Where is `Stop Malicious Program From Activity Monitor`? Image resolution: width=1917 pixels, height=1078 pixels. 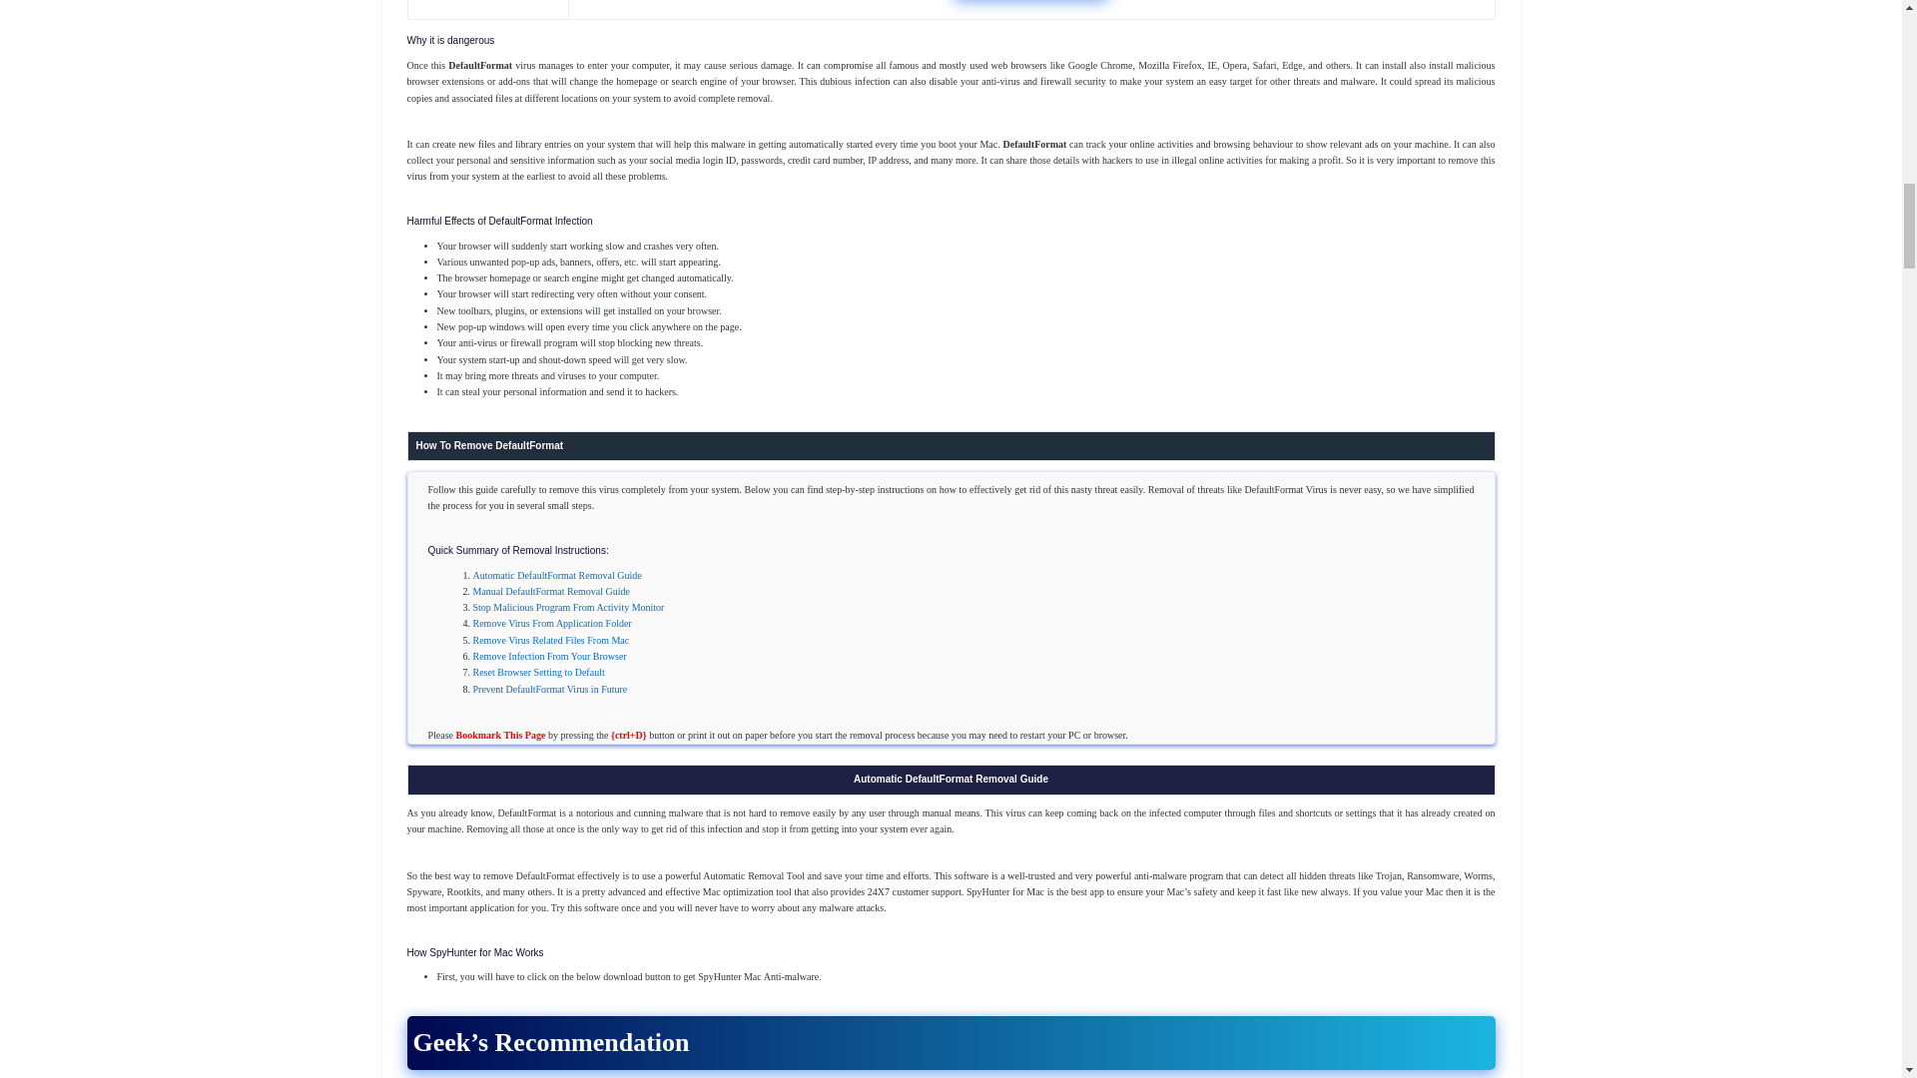 Stop Malicious Program From Activity Monitor is located at coordinates (569, 607).